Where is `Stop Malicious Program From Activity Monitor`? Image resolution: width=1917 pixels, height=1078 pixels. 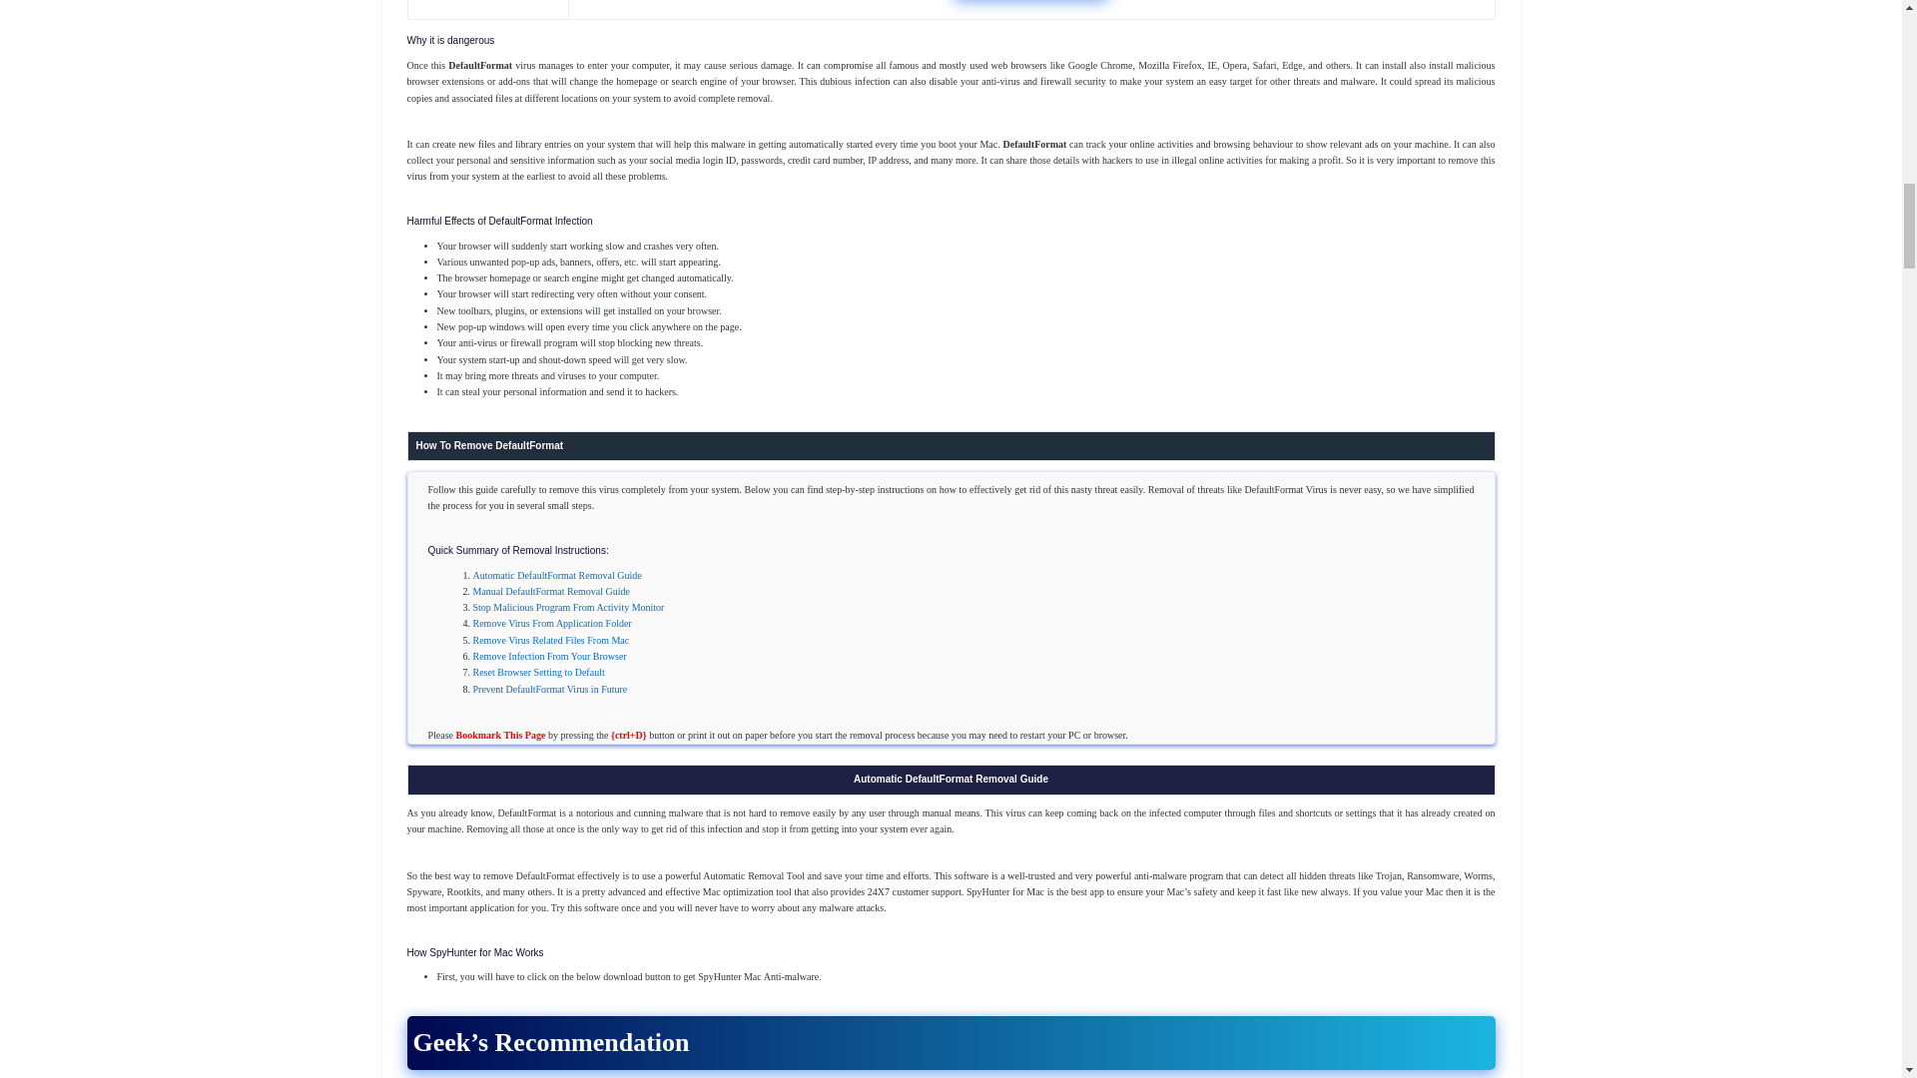 Stop Malicious Program From Activity Monitor is located at coordinates (569, 607).